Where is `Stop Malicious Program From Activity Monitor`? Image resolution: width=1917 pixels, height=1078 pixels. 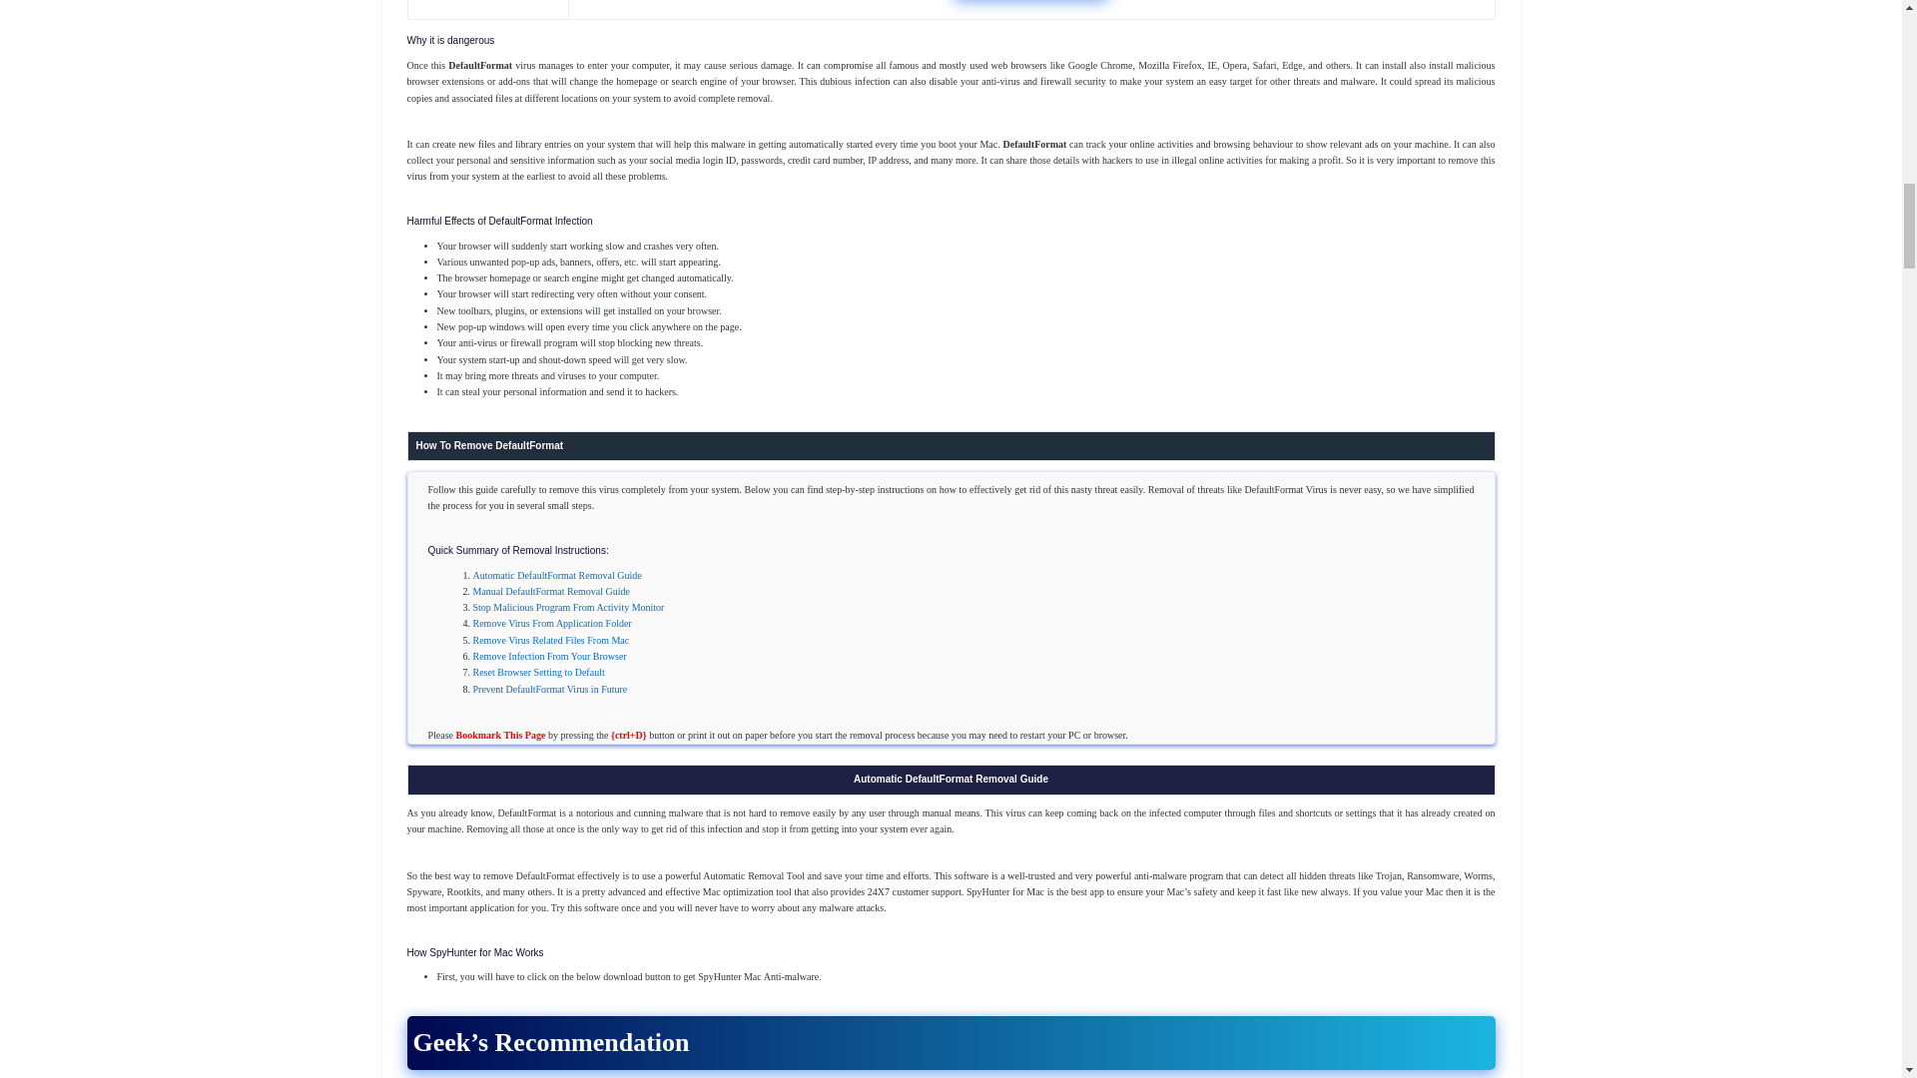 Stop Malicious Program From Activity Monitor is located at coordinates (569, 607).